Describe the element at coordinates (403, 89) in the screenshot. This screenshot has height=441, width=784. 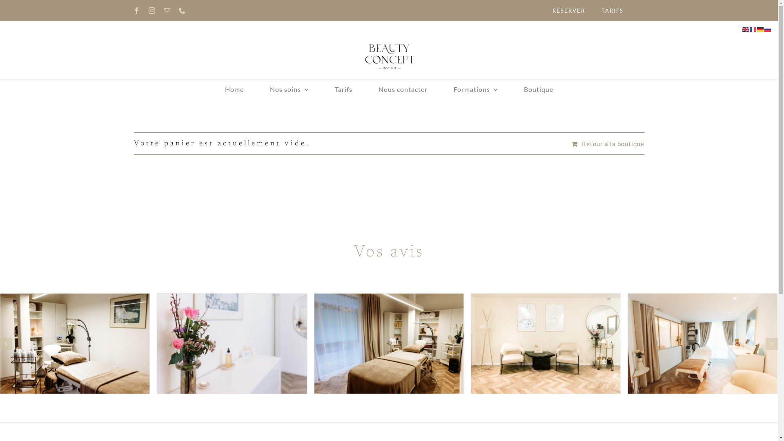
I see `Nous contacter` at that location.